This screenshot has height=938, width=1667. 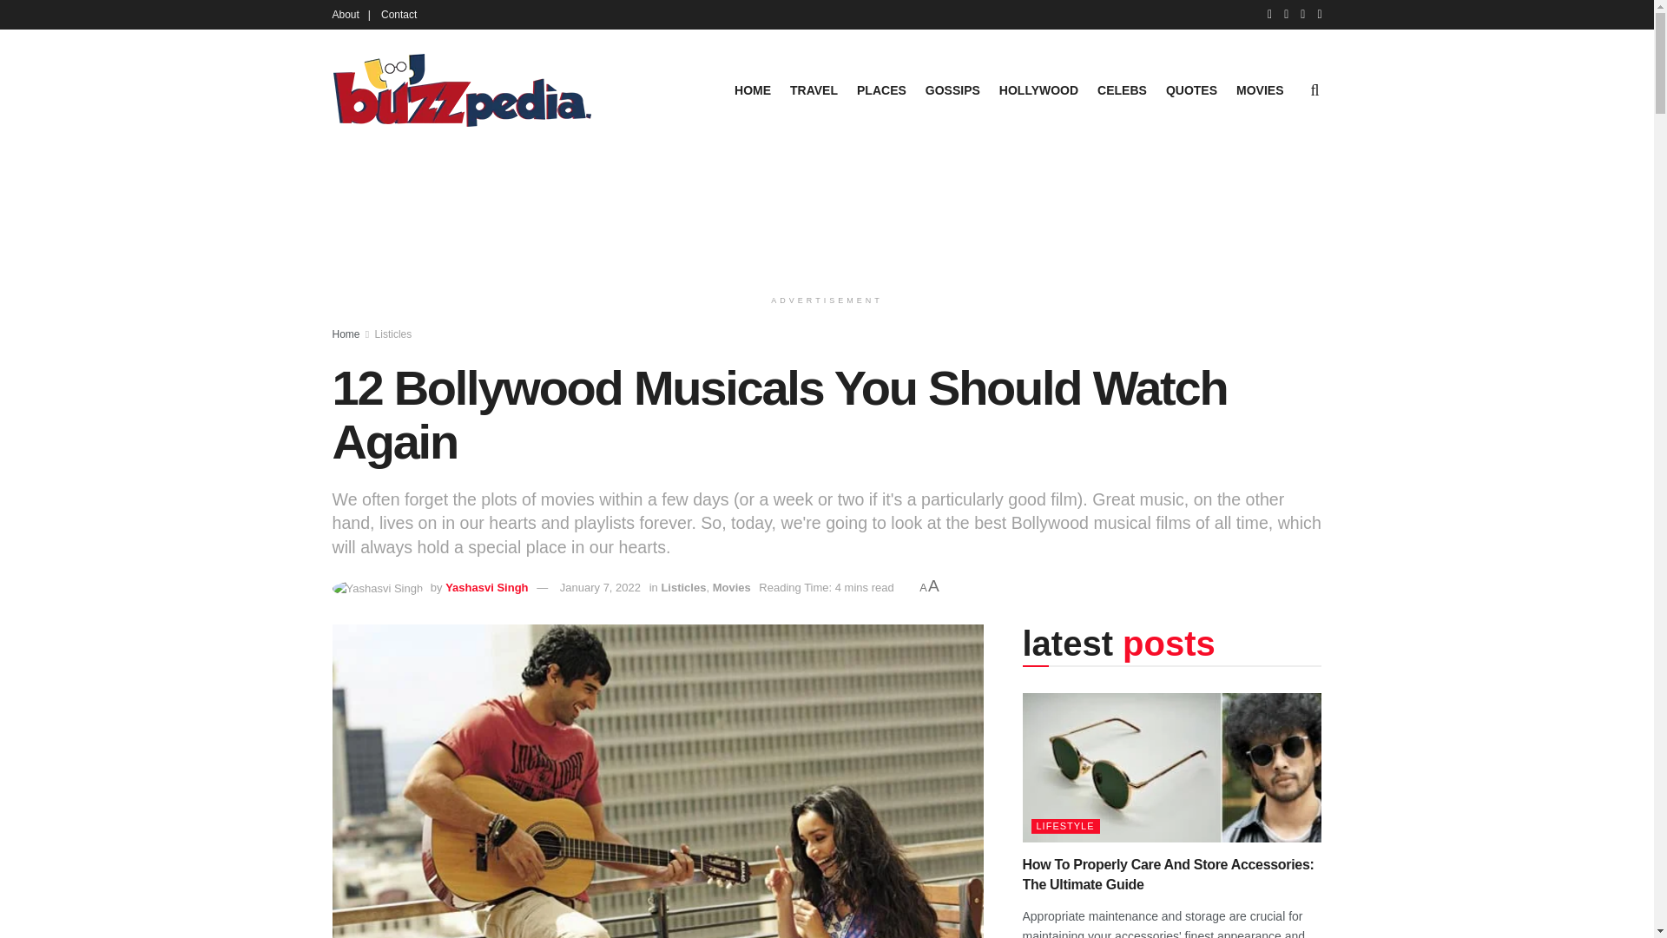 What do you see at coordinates (1260, 89) in the screenshot?
I see `MOVIES` at bounding box center [1260, 89].